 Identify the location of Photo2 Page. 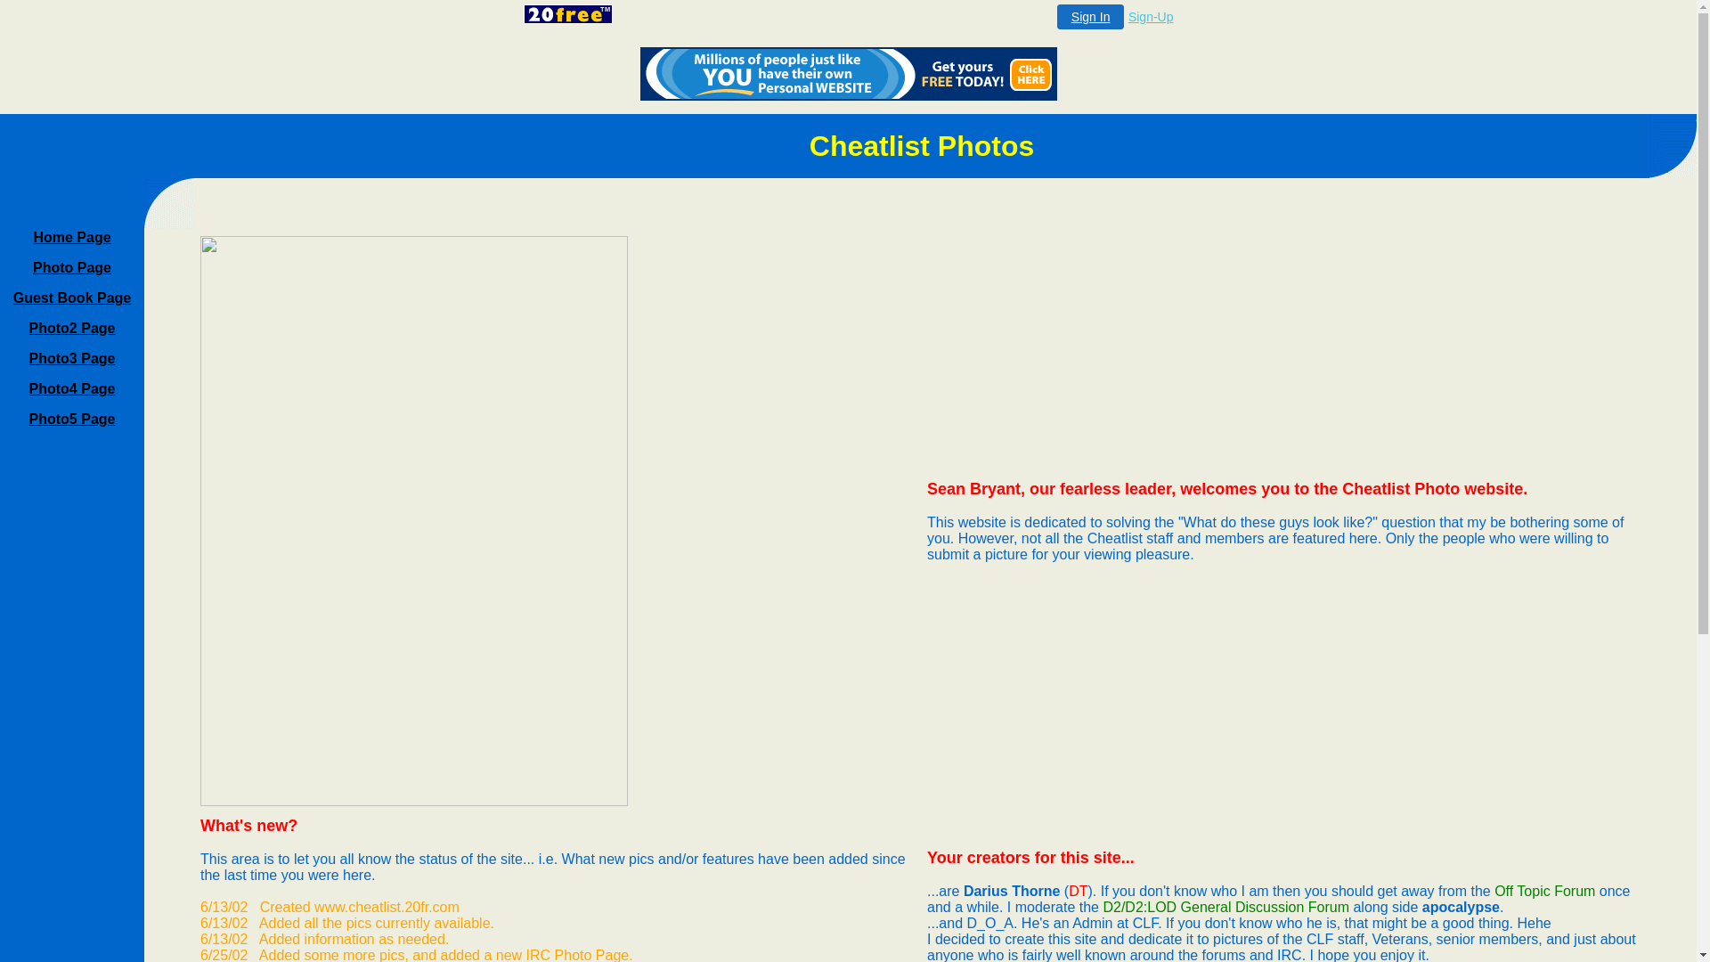
(73, 328).